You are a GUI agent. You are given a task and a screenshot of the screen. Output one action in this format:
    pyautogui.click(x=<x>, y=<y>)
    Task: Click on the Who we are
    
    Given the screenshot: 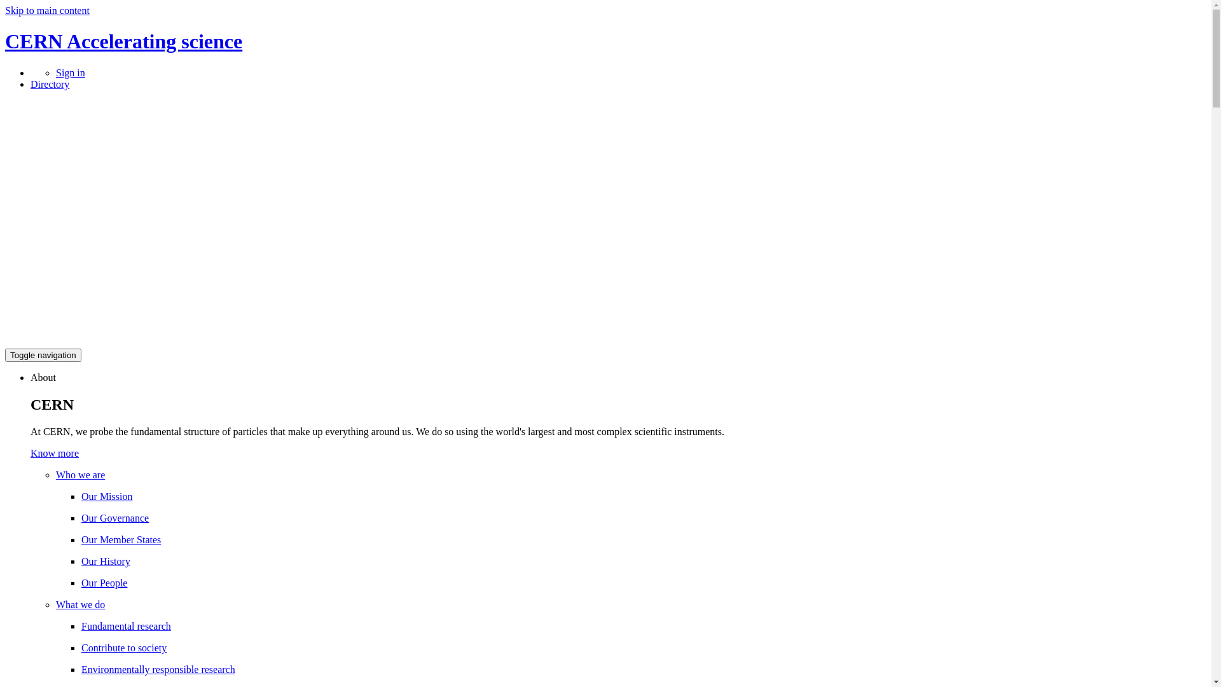 What is the action you would take?
    pyautogui.click(x=80, y=475)
    